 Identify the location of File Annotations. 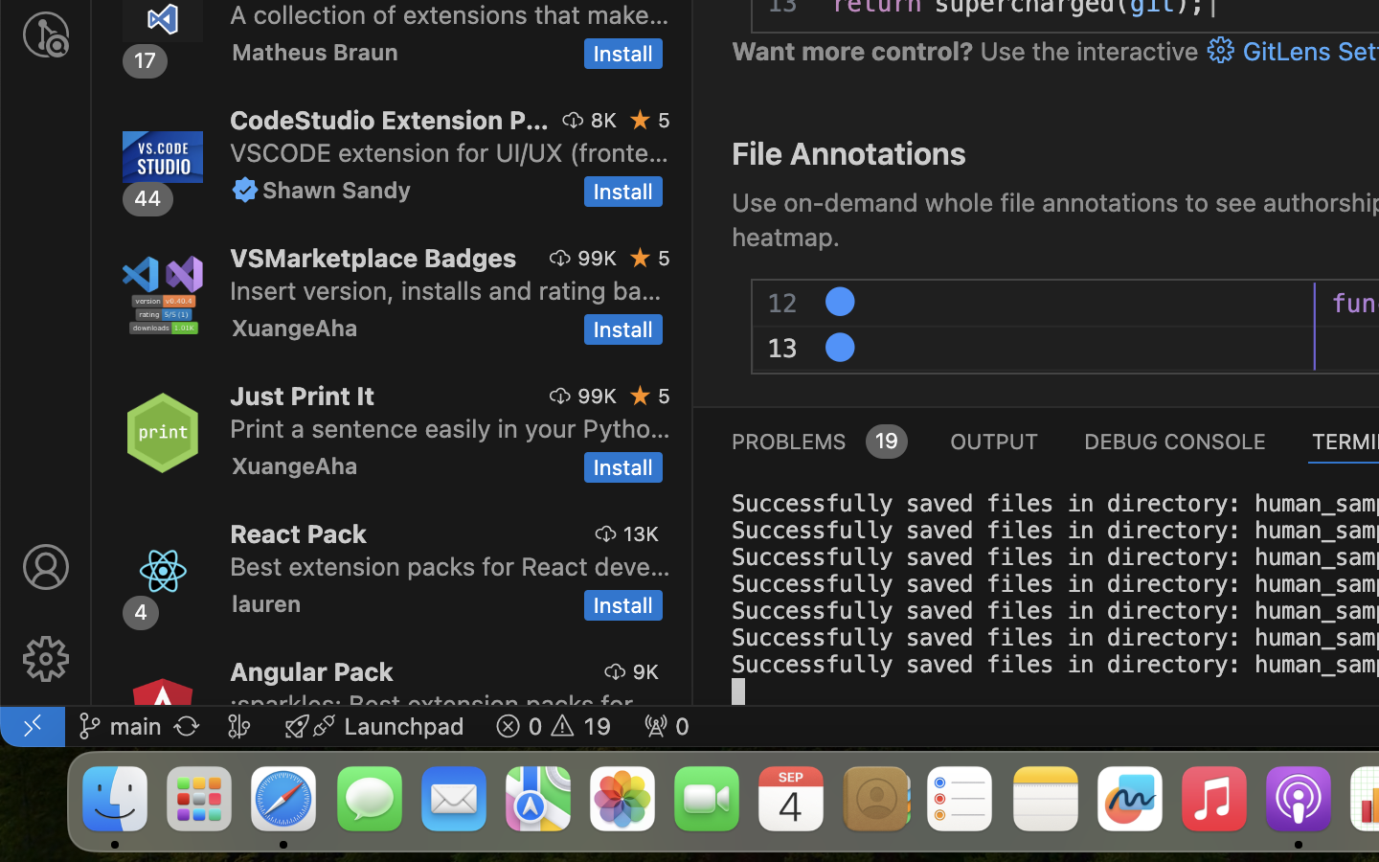
(848, 153).